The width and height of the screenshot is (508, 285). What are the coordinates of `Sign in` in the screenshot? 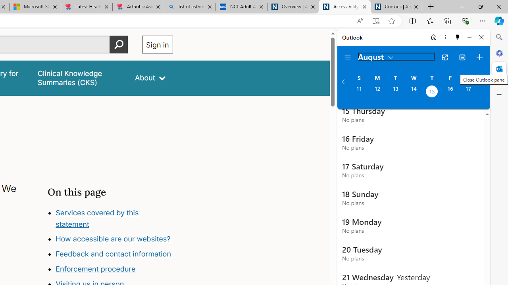 It's located at (157, 44).